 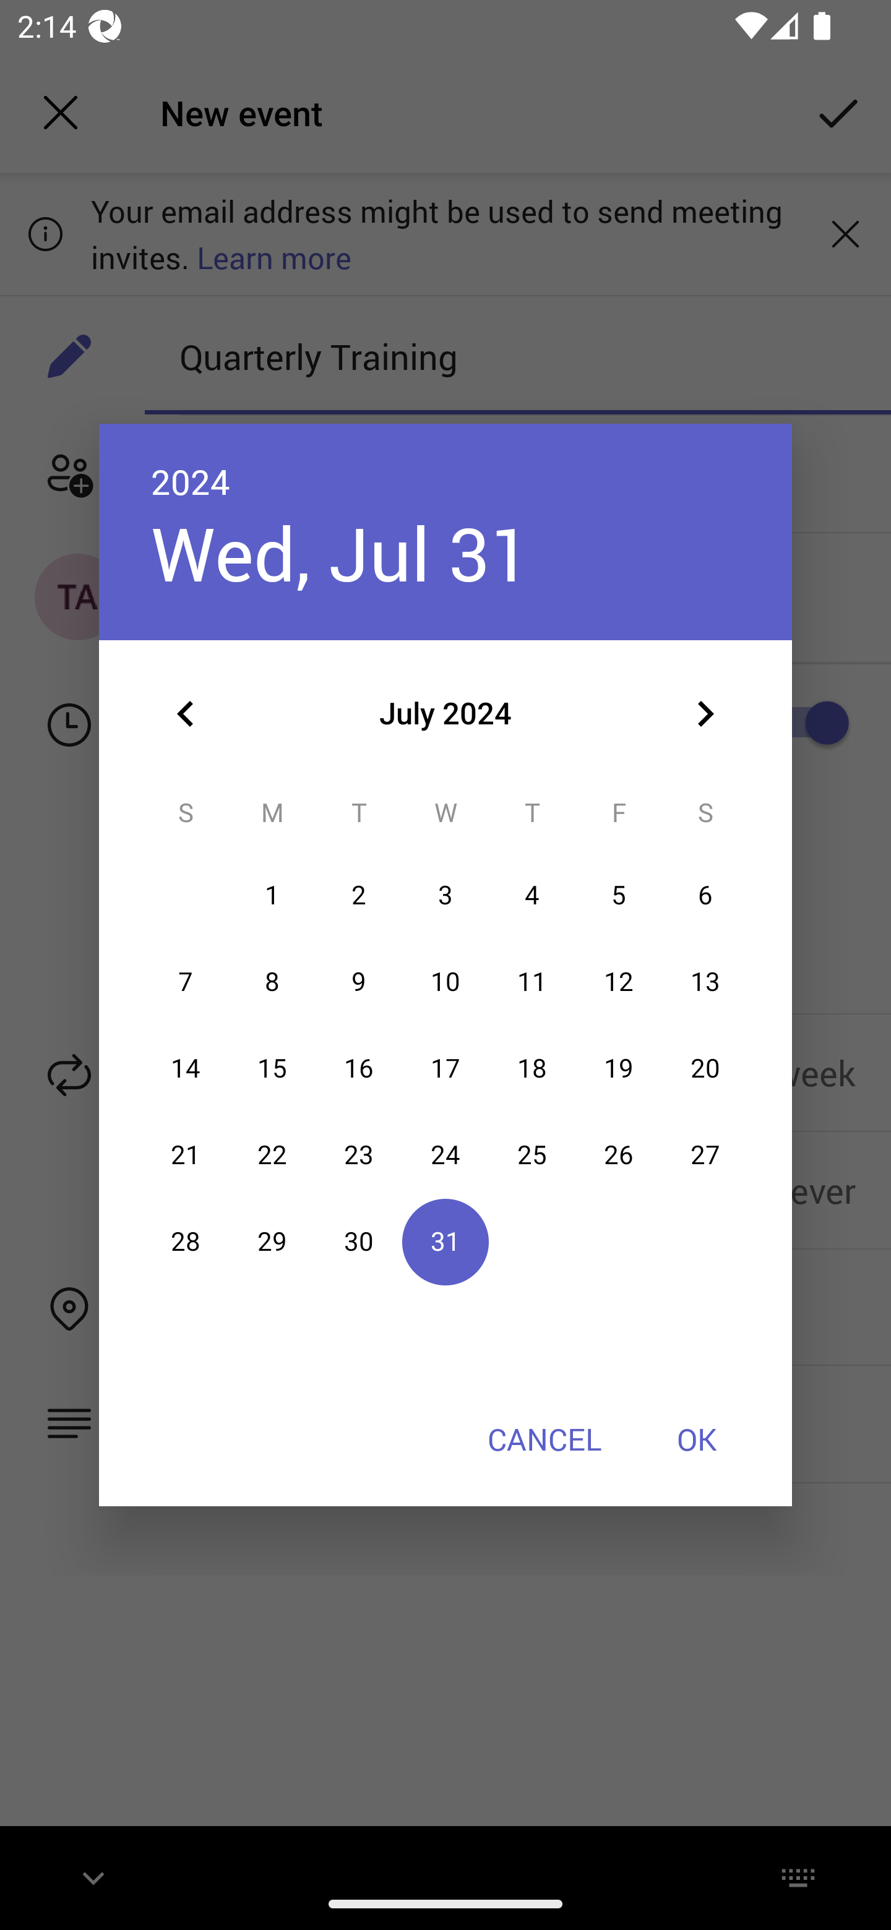 What do you see at coordinates (186, 982) in the screenshot?
I see `7 07 July 2024` at bounding box center [186, 982].